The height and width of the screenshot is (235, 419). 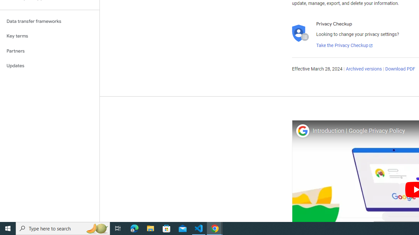 I want to click on Take the Privacy Checkup, so click(x=345, y=46).